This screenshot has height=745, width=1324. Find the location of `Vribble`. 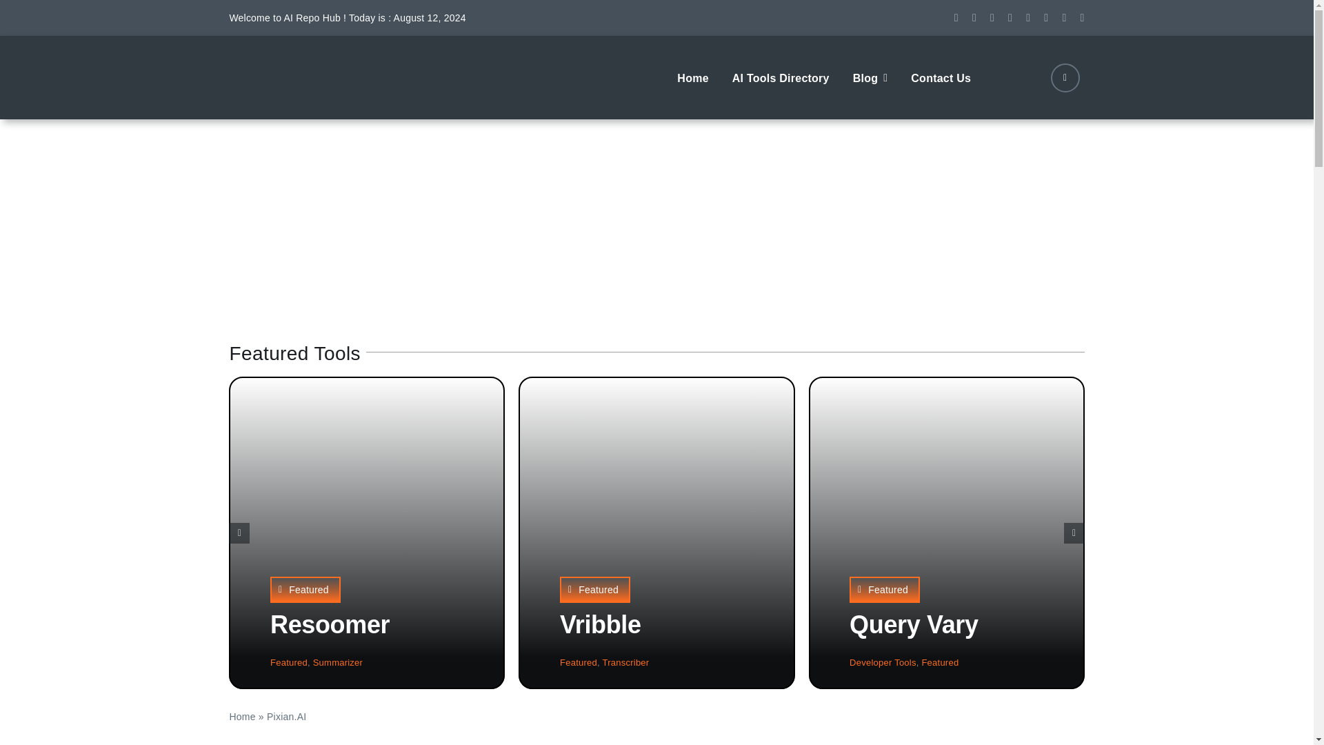

Vribble is located at coordinates (600, 624).